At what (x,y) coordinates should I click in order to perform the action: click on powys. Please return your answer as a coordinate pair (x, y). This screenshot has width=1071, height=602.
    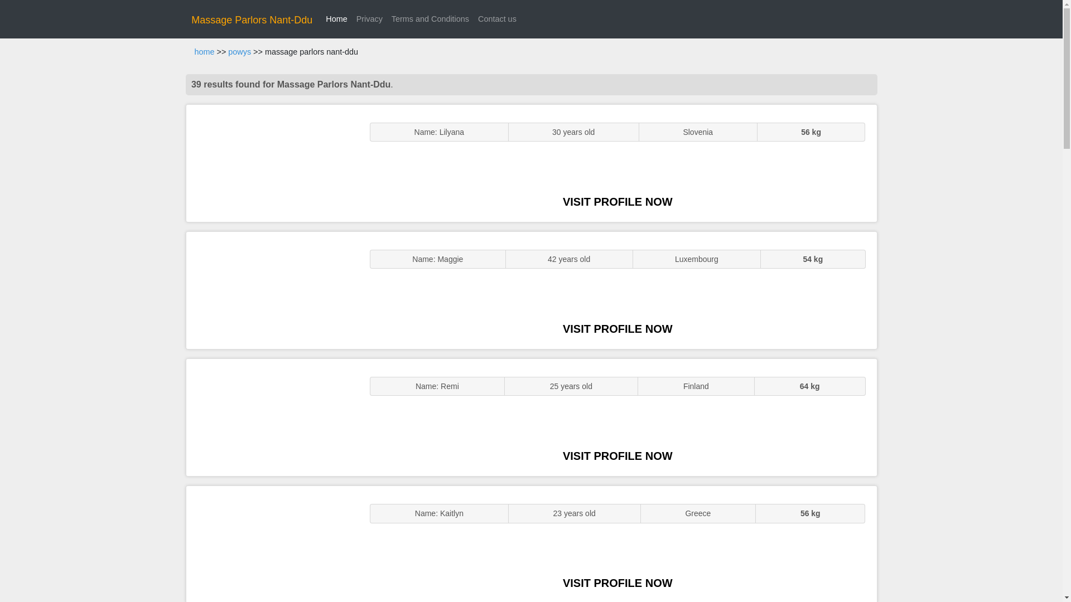
    Looking at the image, I should click on (239, 52).